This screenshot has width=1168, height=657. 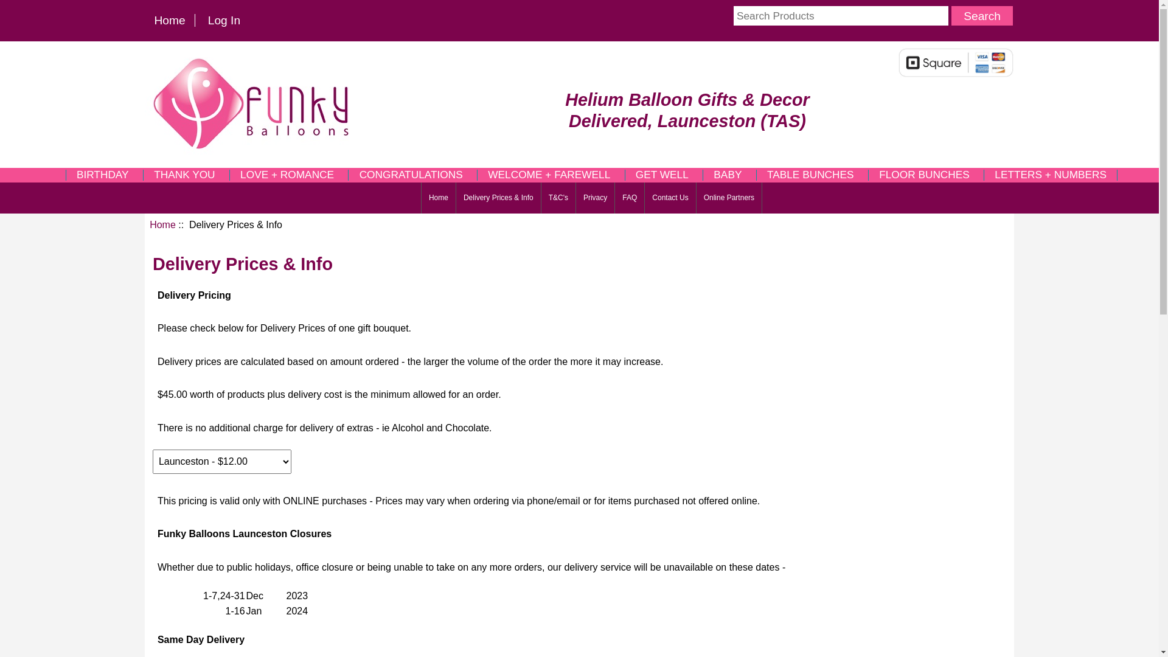 I want to click on Home, so click(x=439, y=198).